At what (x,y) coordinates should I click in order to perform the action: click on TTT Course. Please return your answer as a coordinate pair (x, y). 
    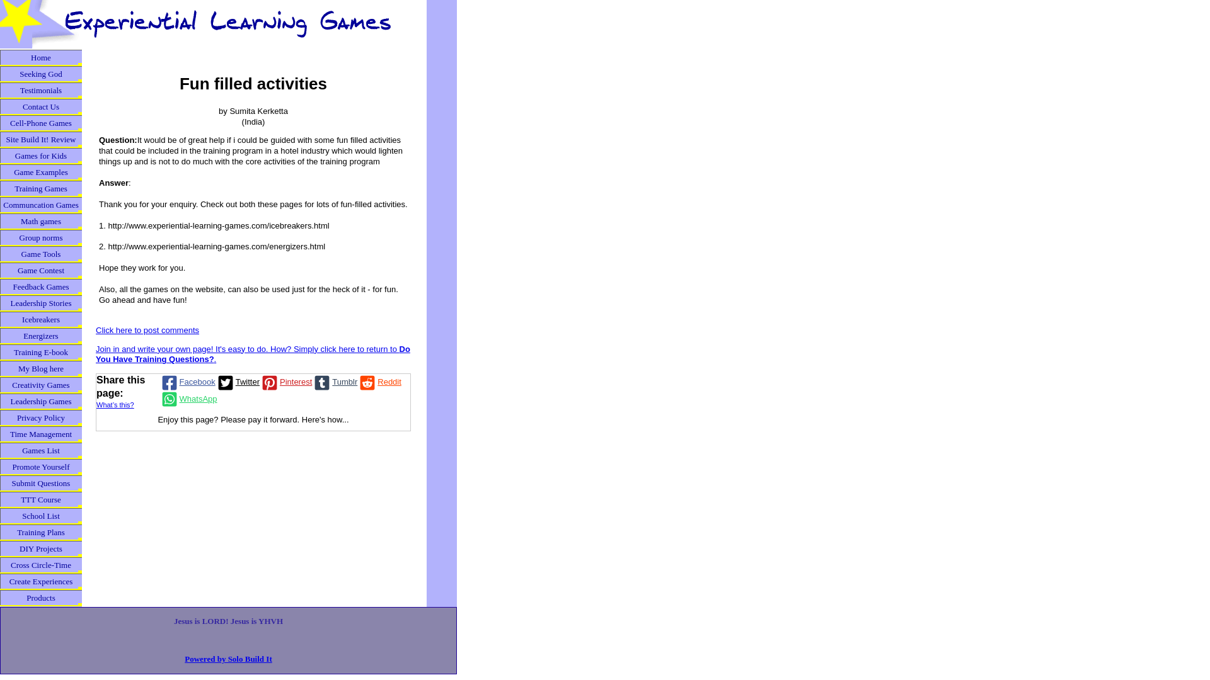
    Looking at the image, I should click on (41, 499).